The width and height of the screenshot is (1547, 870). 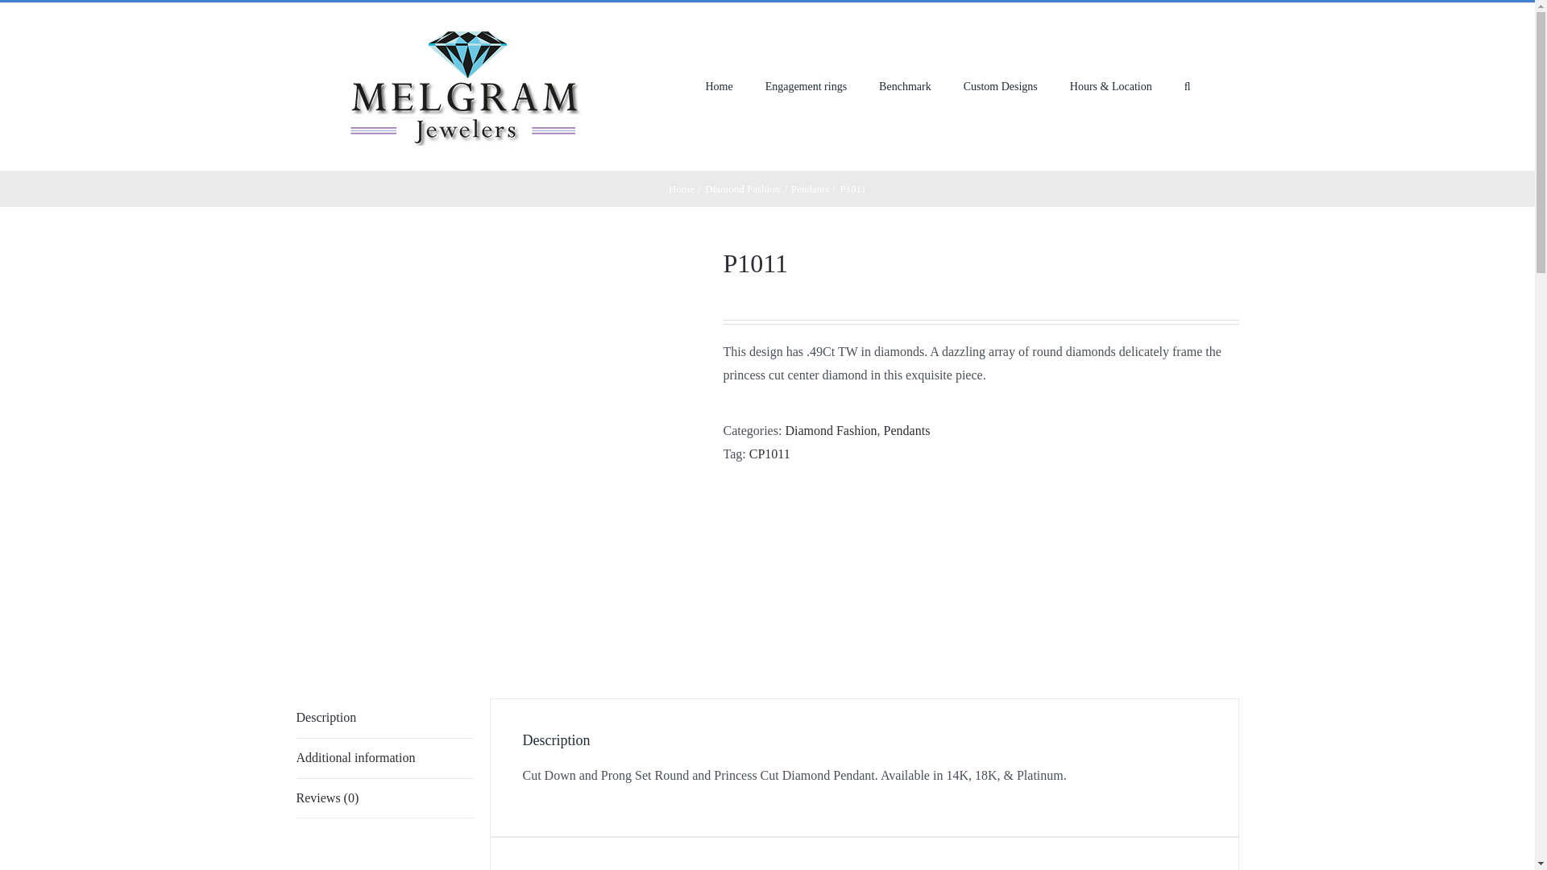 What do you see at coordinates (385, 719) in the screenshot?
I see `Description` at bounding box center [385, 719].